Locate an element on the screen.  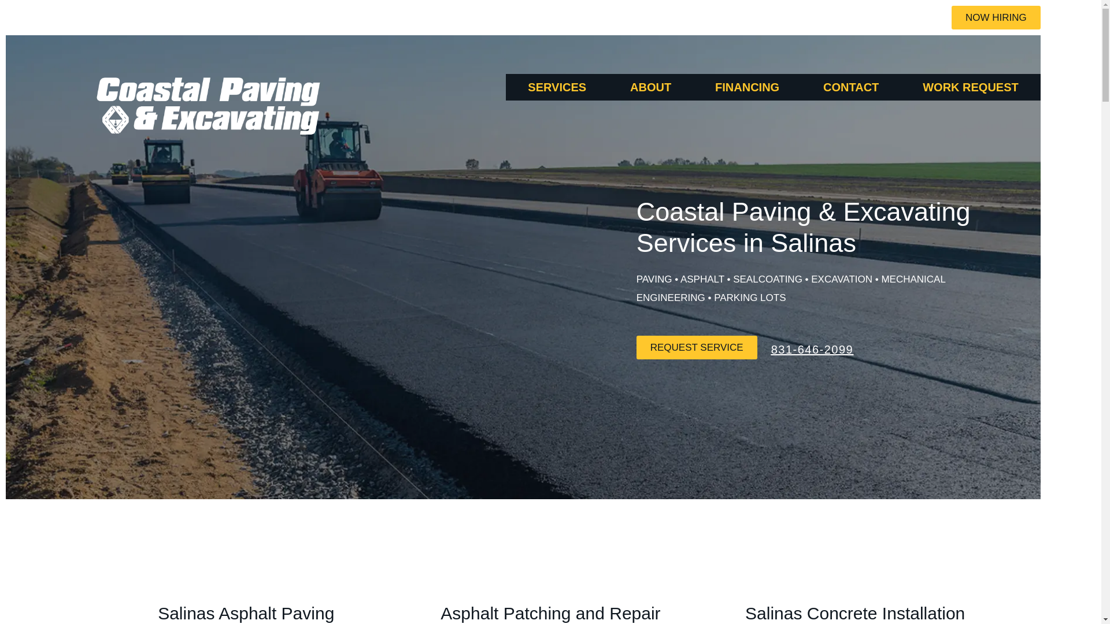
CONTACT is located at coordinates (851, 87).